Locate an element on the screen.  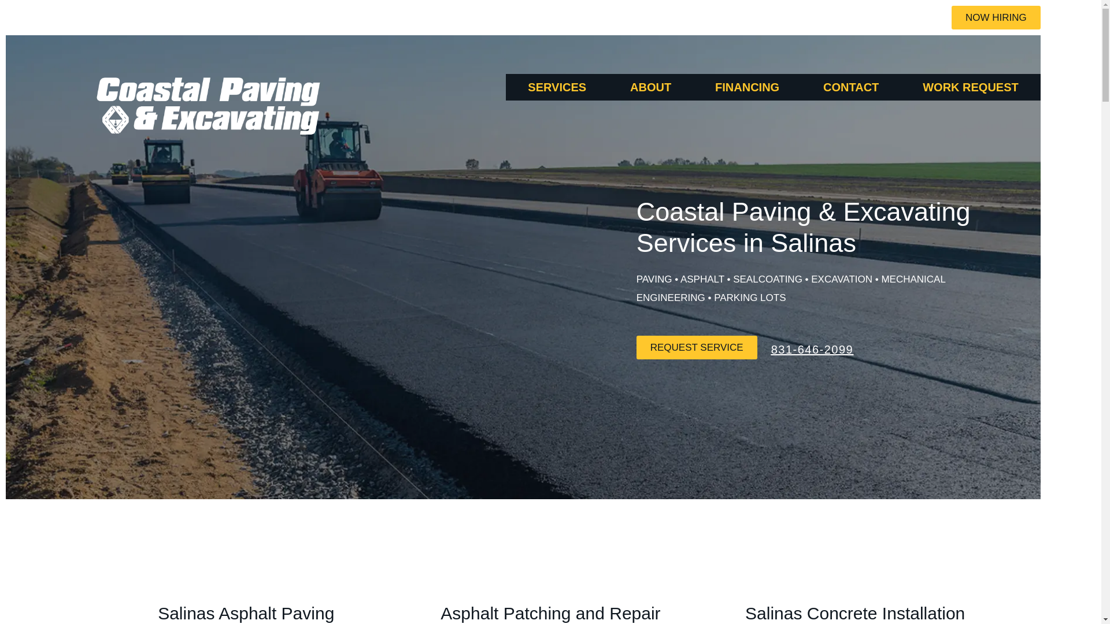
CONTACT is located at coordinates (851, 87).